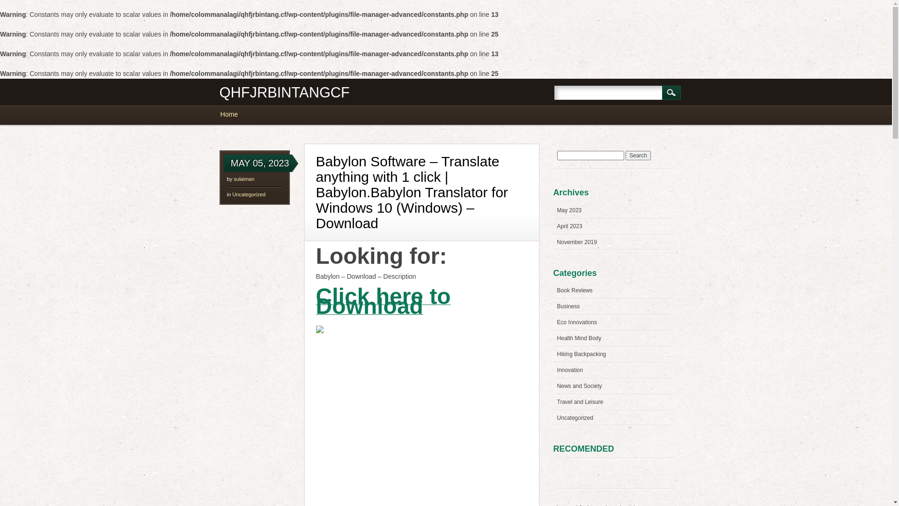  Describe the element at coordinates (577, 322) in the screenshot. I see `Eco Innovations` at that location.